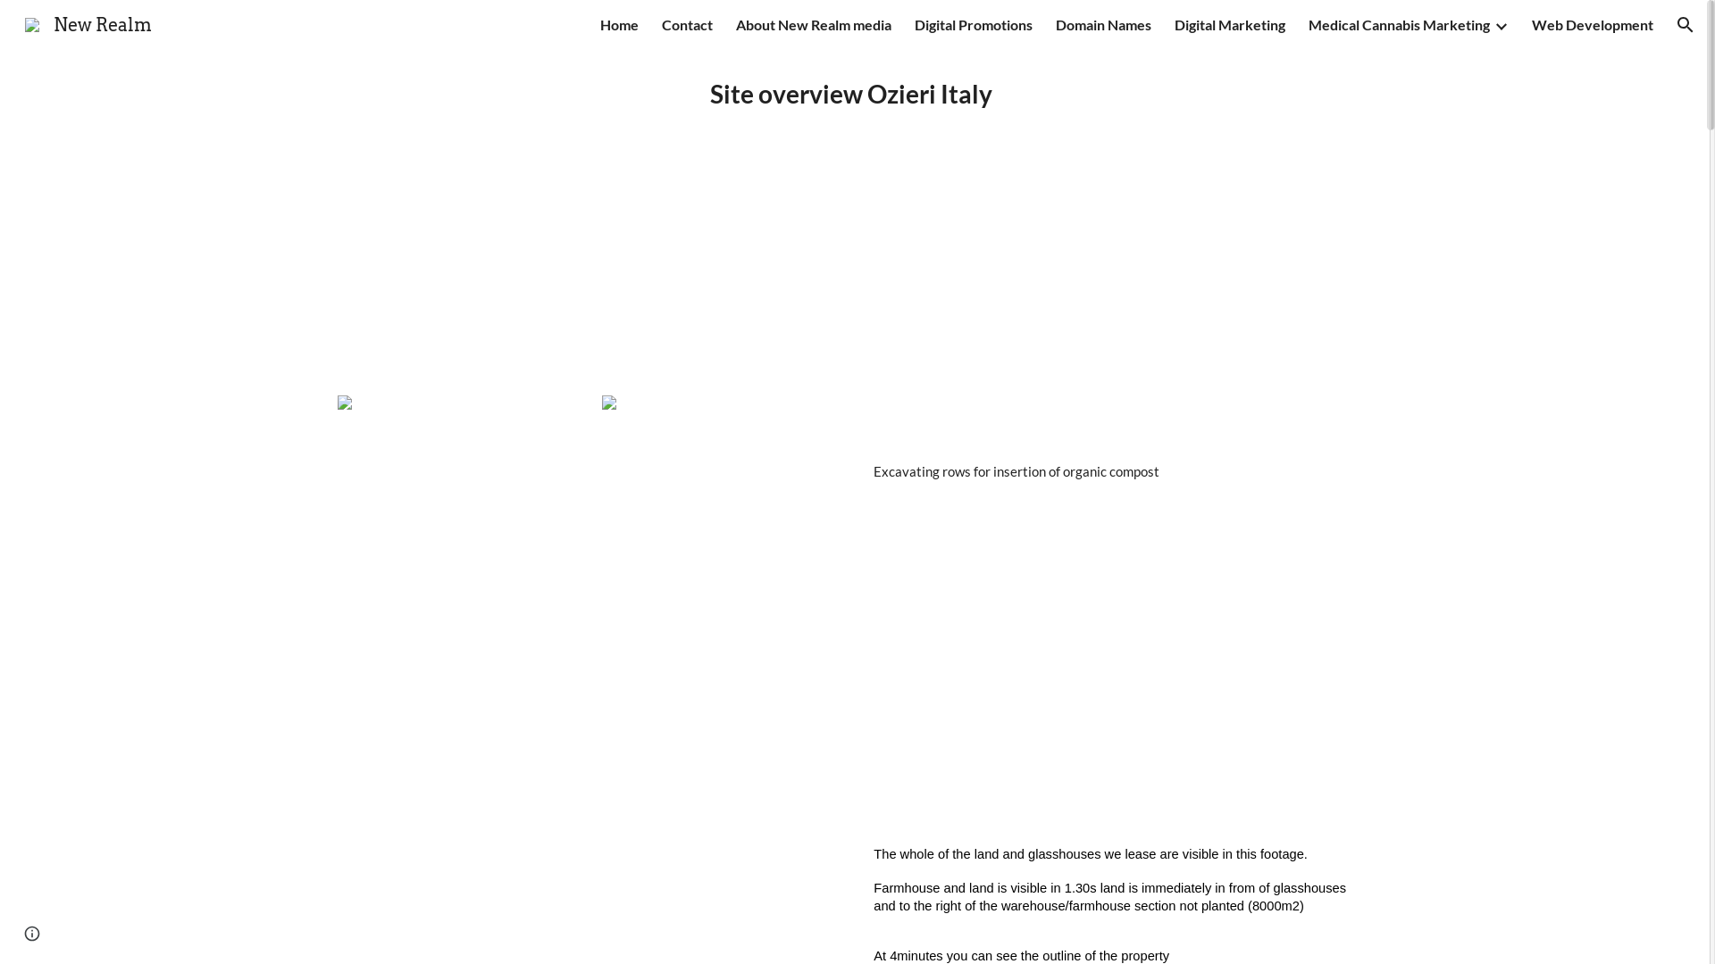 Image resolution: width=1715 pixels, height=964 pixels. I want to click on About New Realm media, so click(814, 25).